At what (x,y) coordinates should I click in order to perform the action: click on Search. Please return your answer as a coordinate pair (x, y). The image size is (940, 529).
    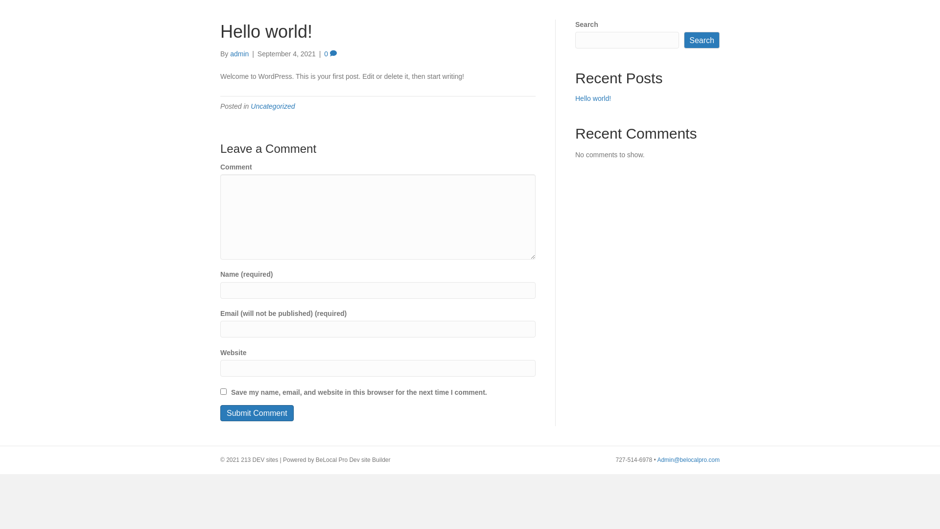
    Looking at the image, I should click on (702, 40).